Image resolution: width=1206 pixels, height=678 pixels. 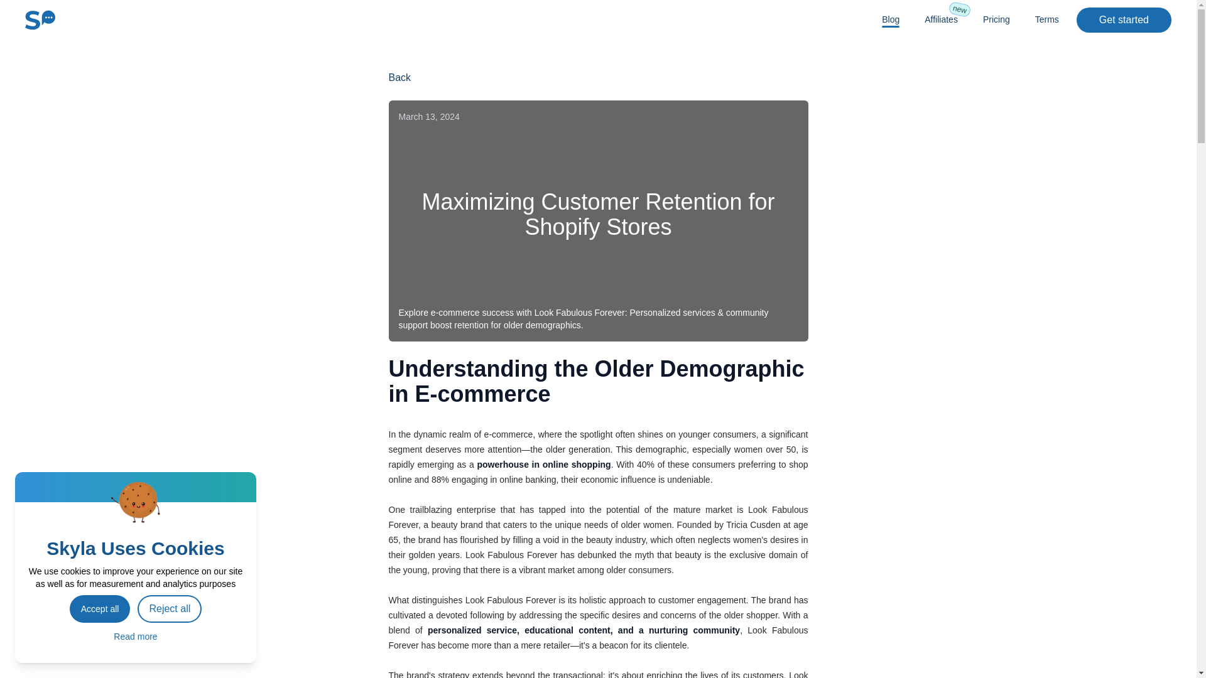 What do you see at coordinates (941, 19) in the screenshot?
I see `Terms` at bounding box center [941, 19].